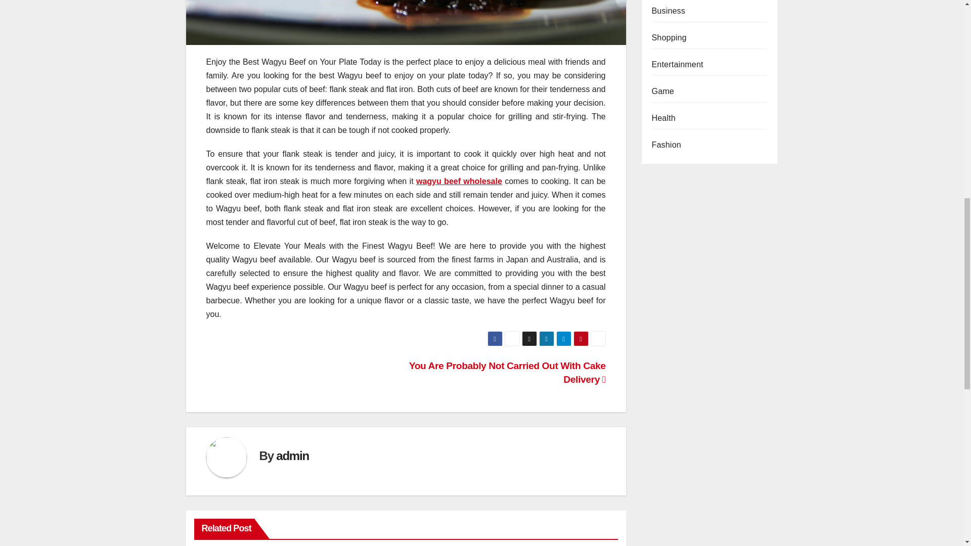 The height and width of the screenshot is (546, 971). What do you see at coordinates (292, 455) in the screenshot?
I see `admin` at bounding box center [292, 455].